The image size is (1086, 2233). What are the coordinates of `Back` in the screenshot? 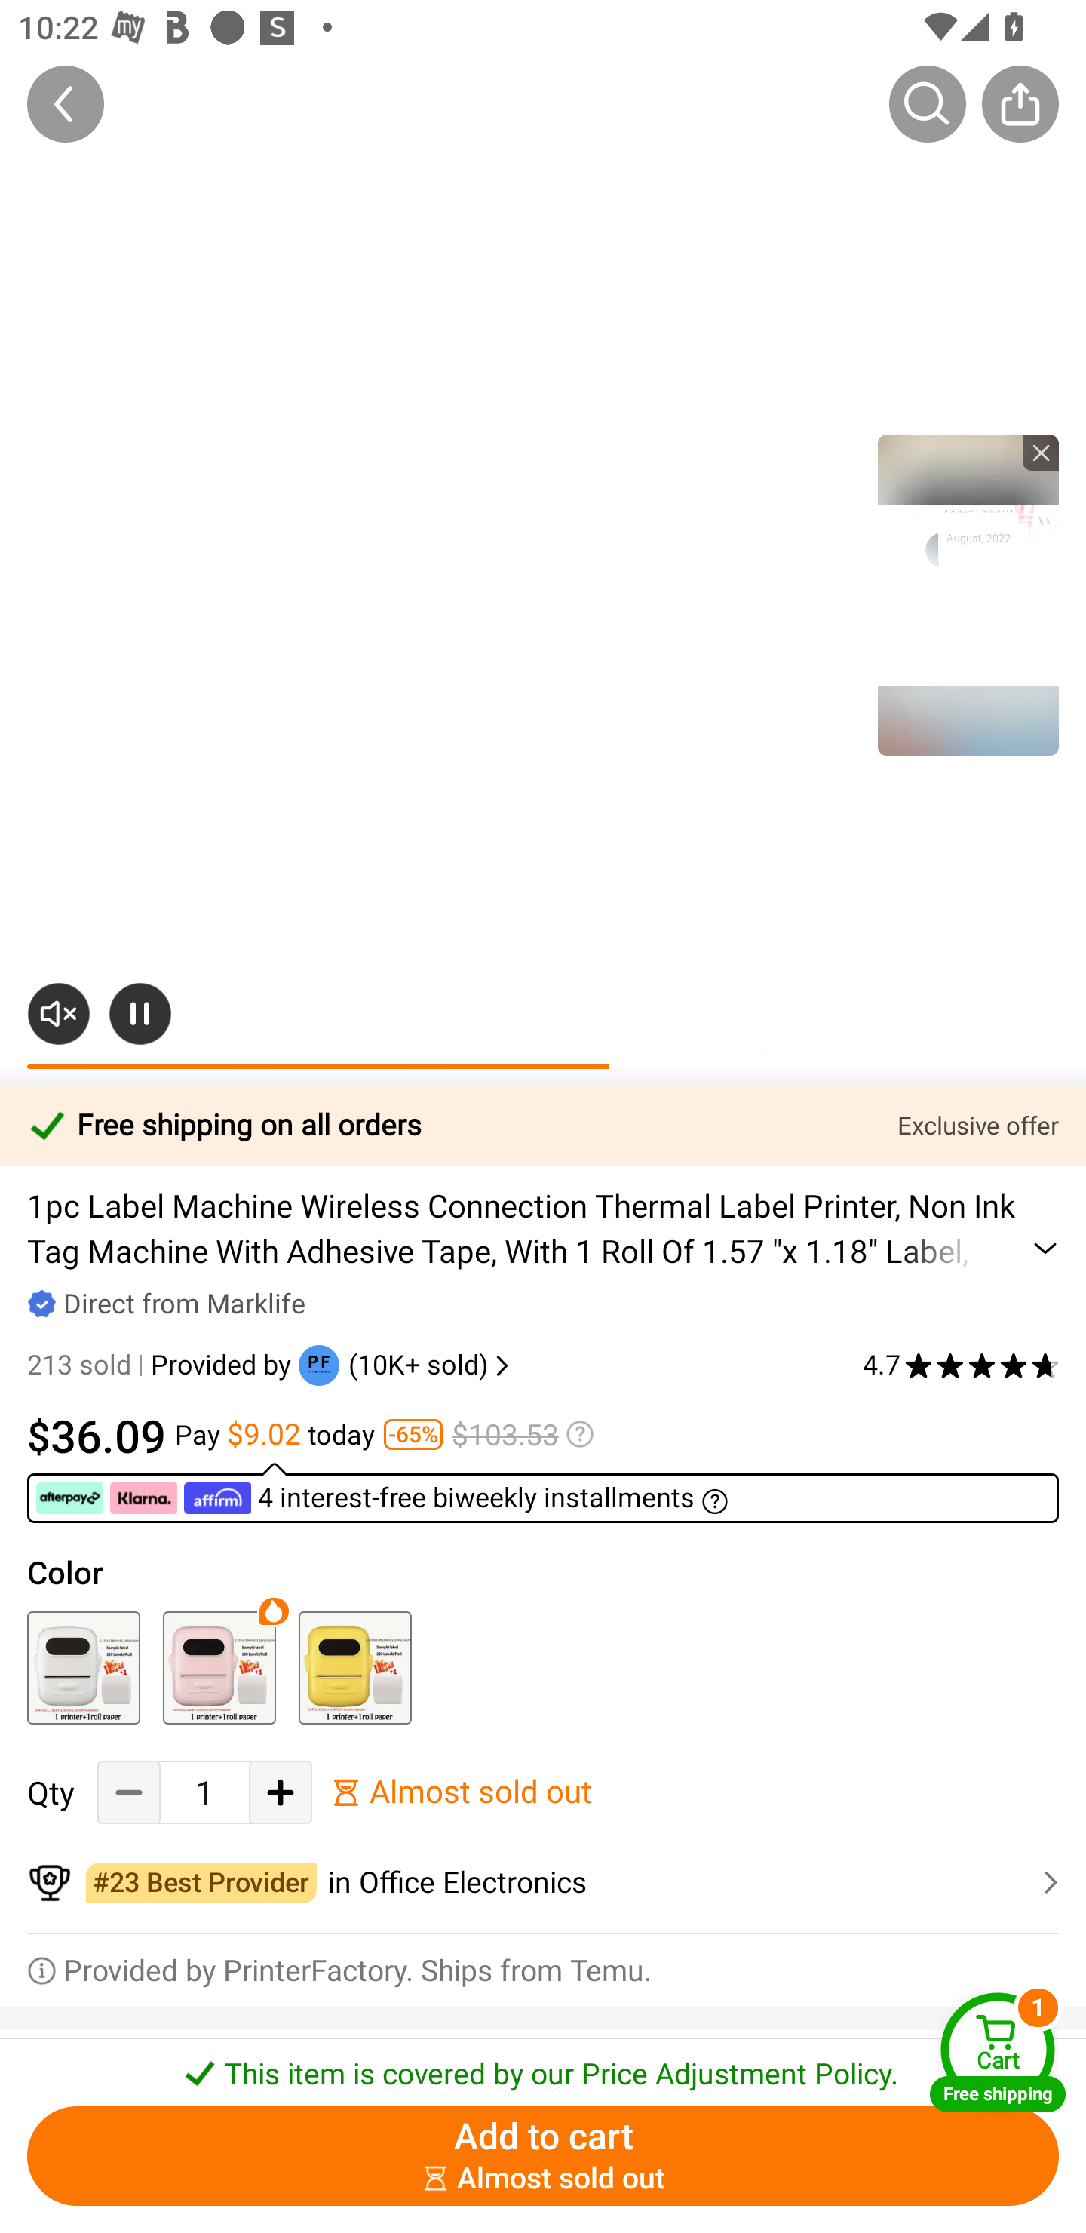 It's located at (66, 103).